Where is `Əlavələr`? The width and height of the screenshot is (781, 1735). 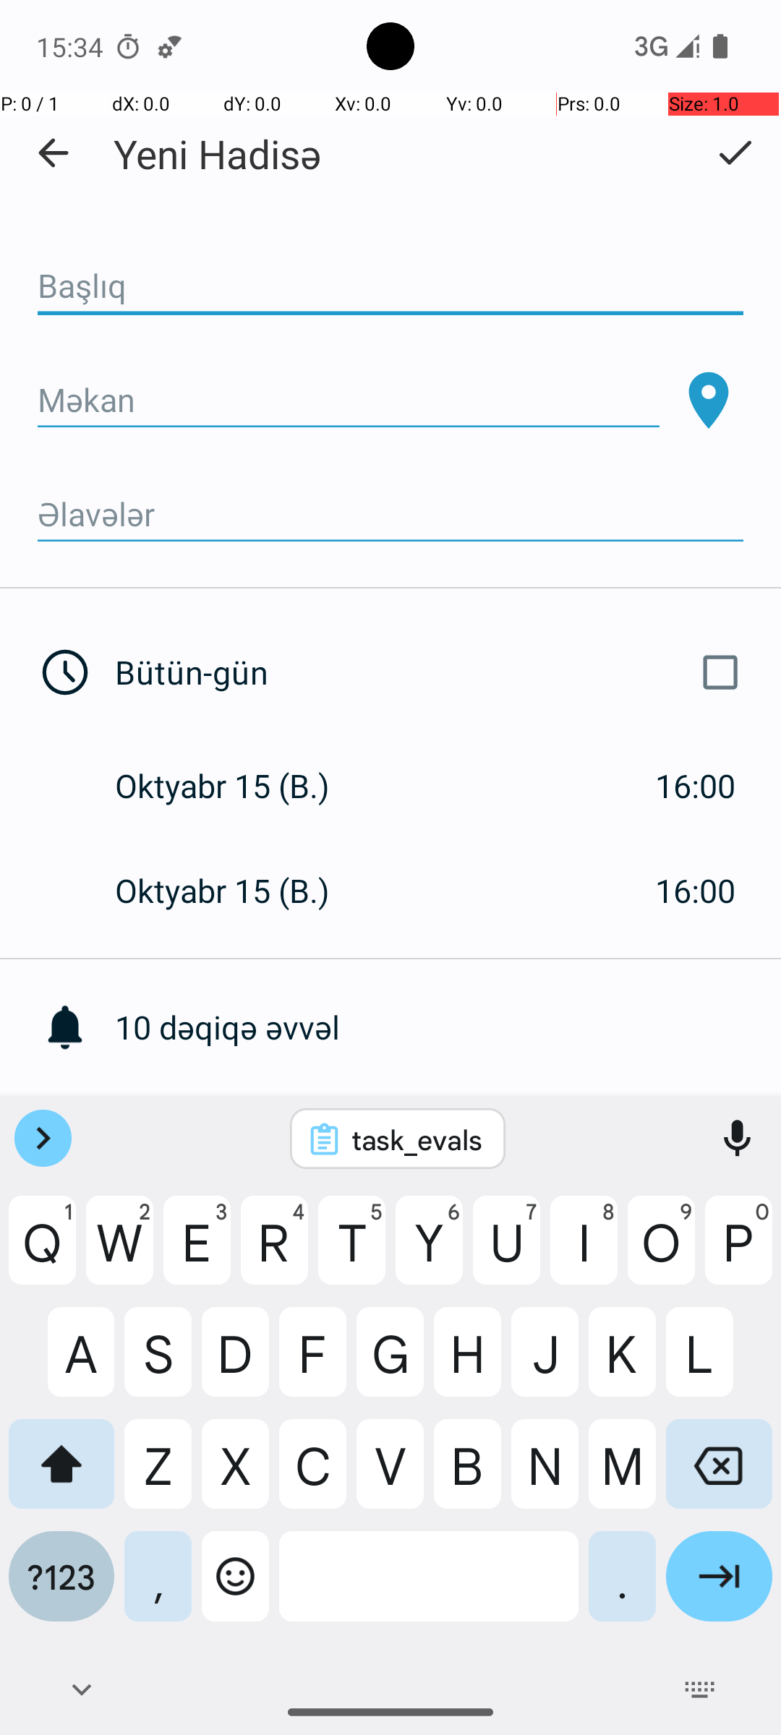 Əlavələr is located at coordinates (390, 515).